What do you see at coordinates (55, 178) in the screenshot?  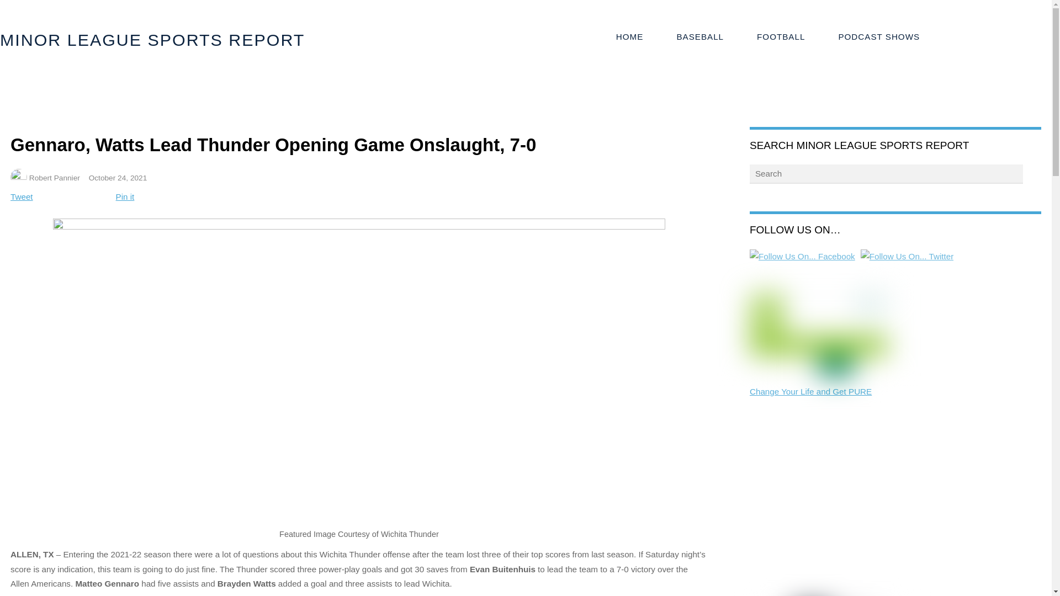 I see `Robert Pannier` at bounding box center [55, 178].